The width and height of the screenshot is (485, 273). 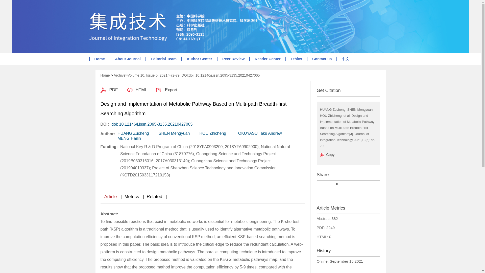 I want to click on About Journal, so click(x=127, y=59).